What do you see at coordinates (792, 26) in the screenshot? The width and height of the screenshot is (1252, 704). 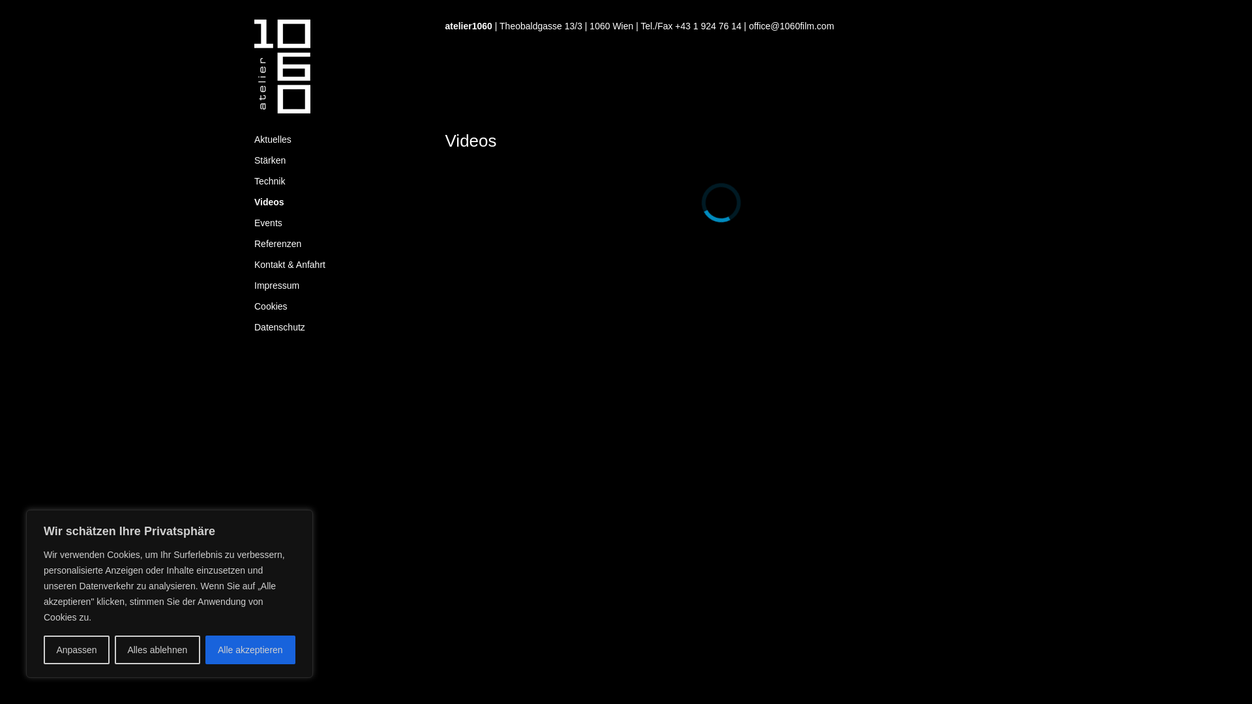 I see `office@1060film.com` at bounding box center [792, 26].